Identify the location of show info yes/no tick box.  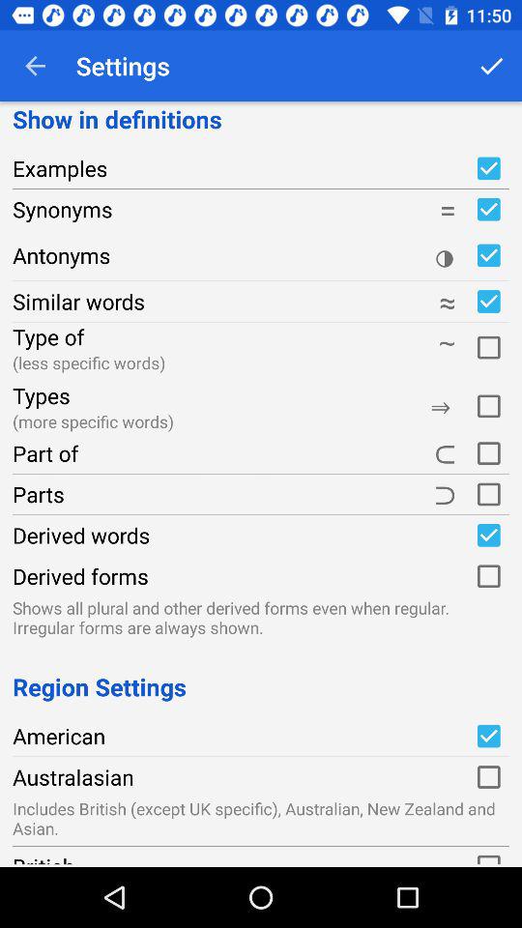
(488, 209).